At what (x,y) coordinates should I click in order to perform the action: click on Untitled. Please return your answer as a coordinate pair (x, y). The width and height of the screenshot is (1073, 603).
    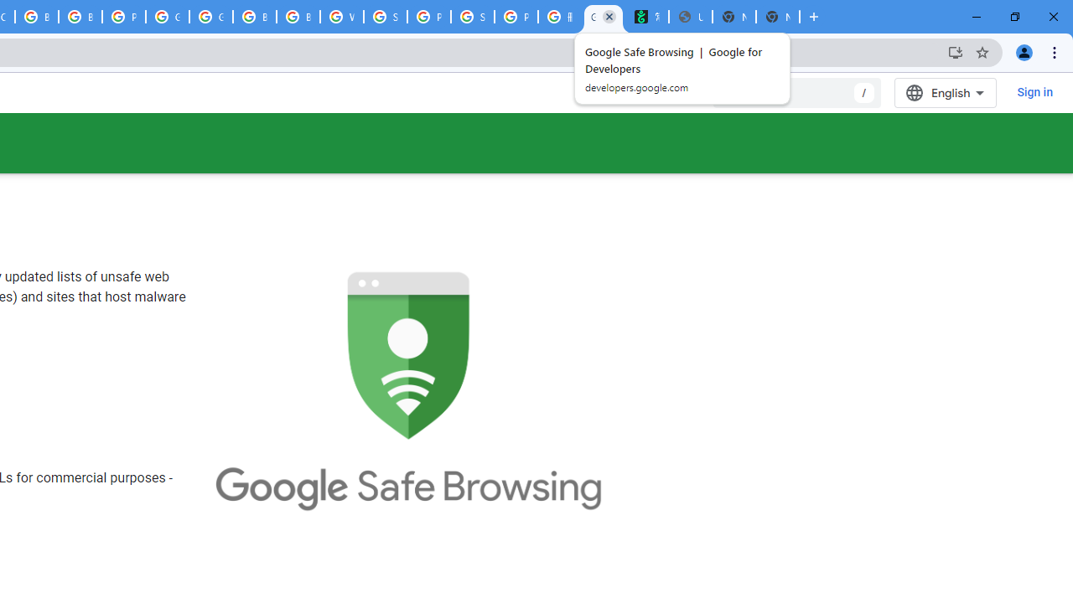
    Looking at the image, I should click on (690, 17).